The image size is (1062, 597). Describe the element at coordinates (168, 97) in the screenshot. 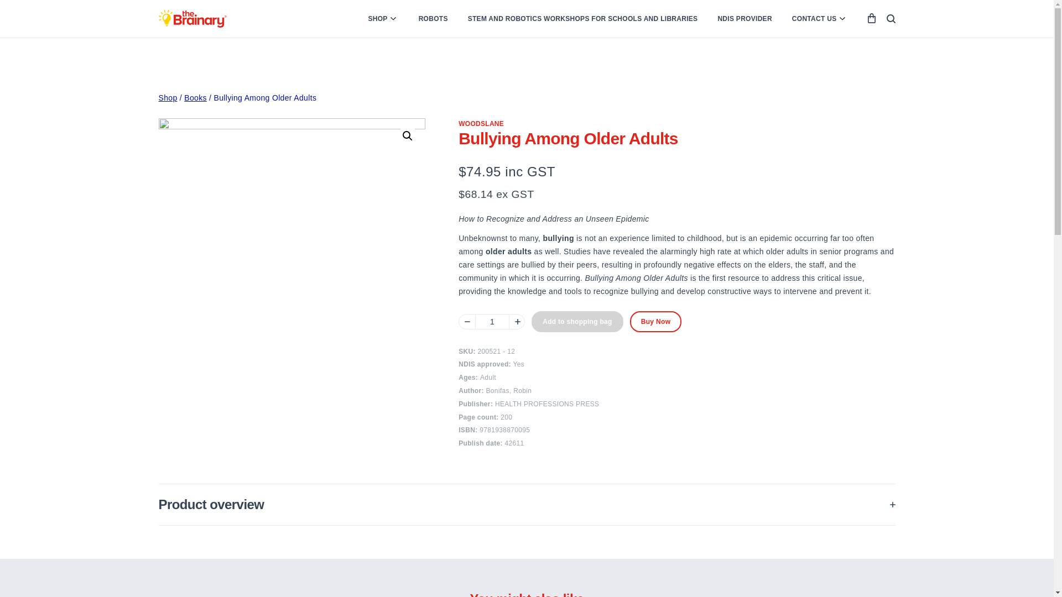

I see `Shop` at that location.